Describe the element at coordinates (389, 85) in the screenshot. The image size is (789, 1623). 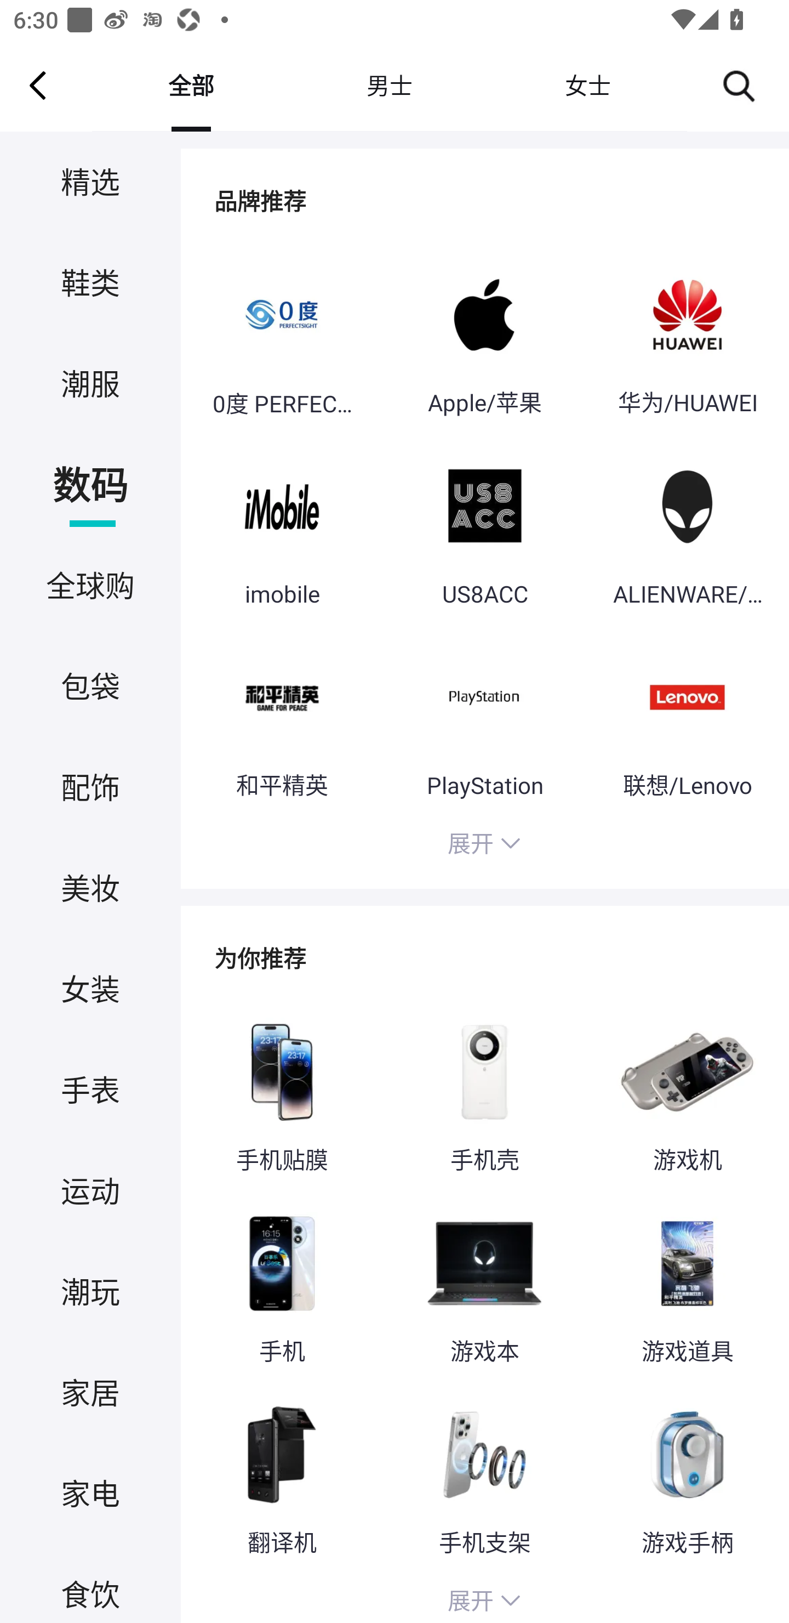
I see `男士` at that location.